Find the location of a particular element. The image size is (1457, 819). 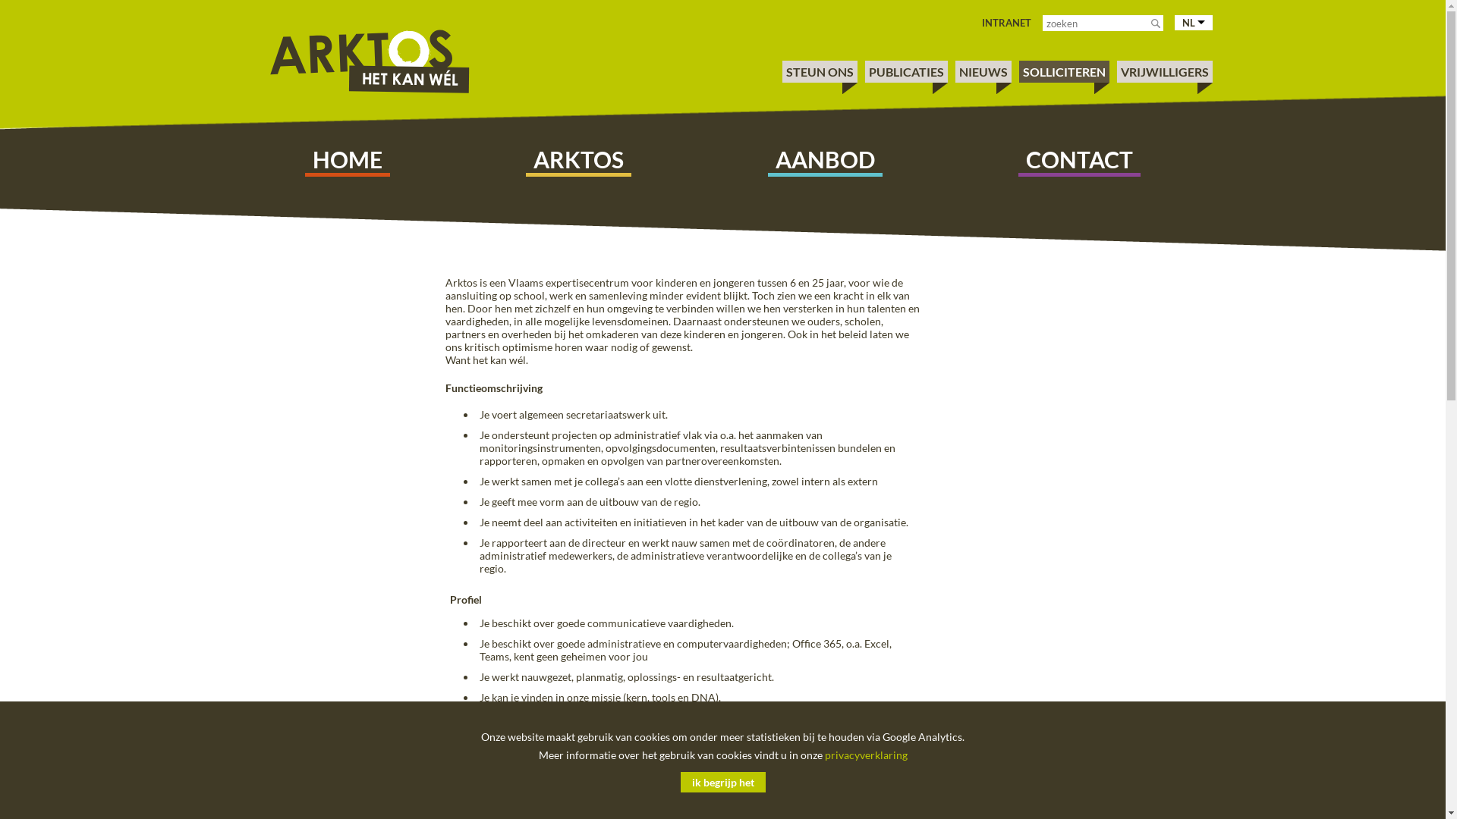

NL is located at coordinates (1194, 23).